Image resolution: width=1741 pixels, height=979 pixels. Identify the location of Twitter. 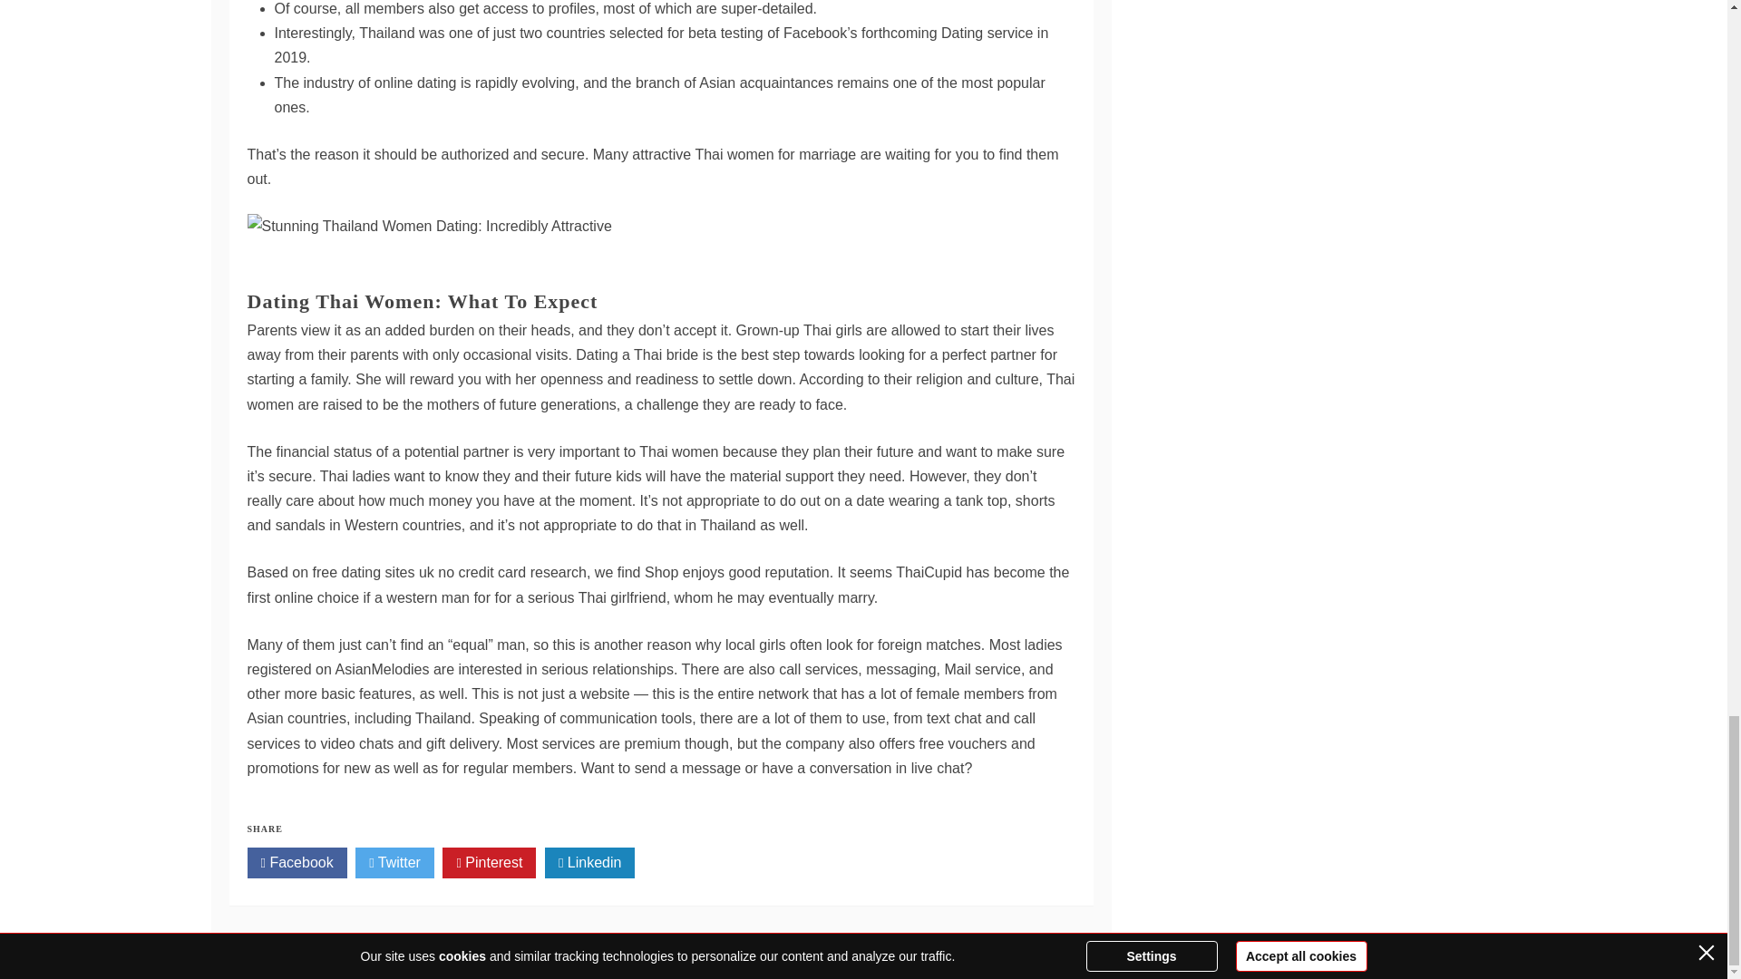
(394, 863).